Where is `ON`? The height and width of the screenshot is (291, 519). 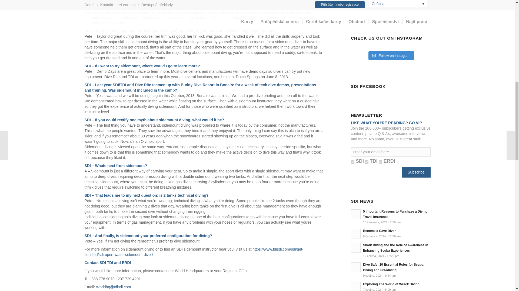 ON is located at coordinates (380, 162).